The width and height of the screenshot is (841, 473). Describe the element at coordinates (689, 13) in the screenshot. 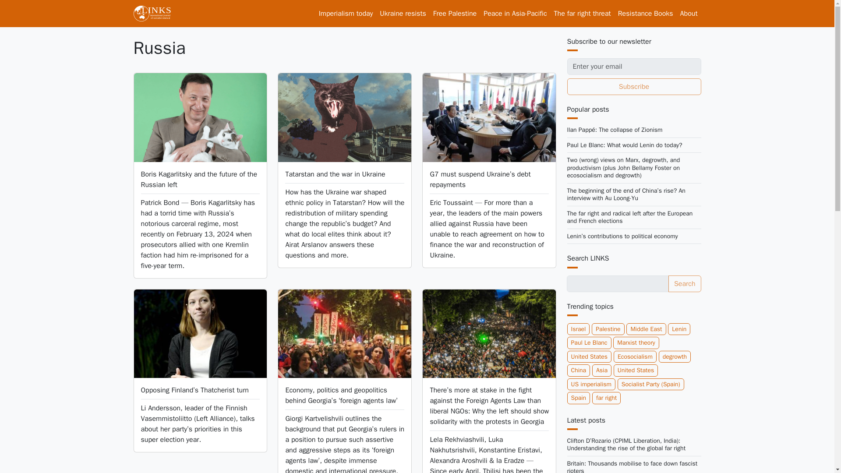

I see `About` at that location.